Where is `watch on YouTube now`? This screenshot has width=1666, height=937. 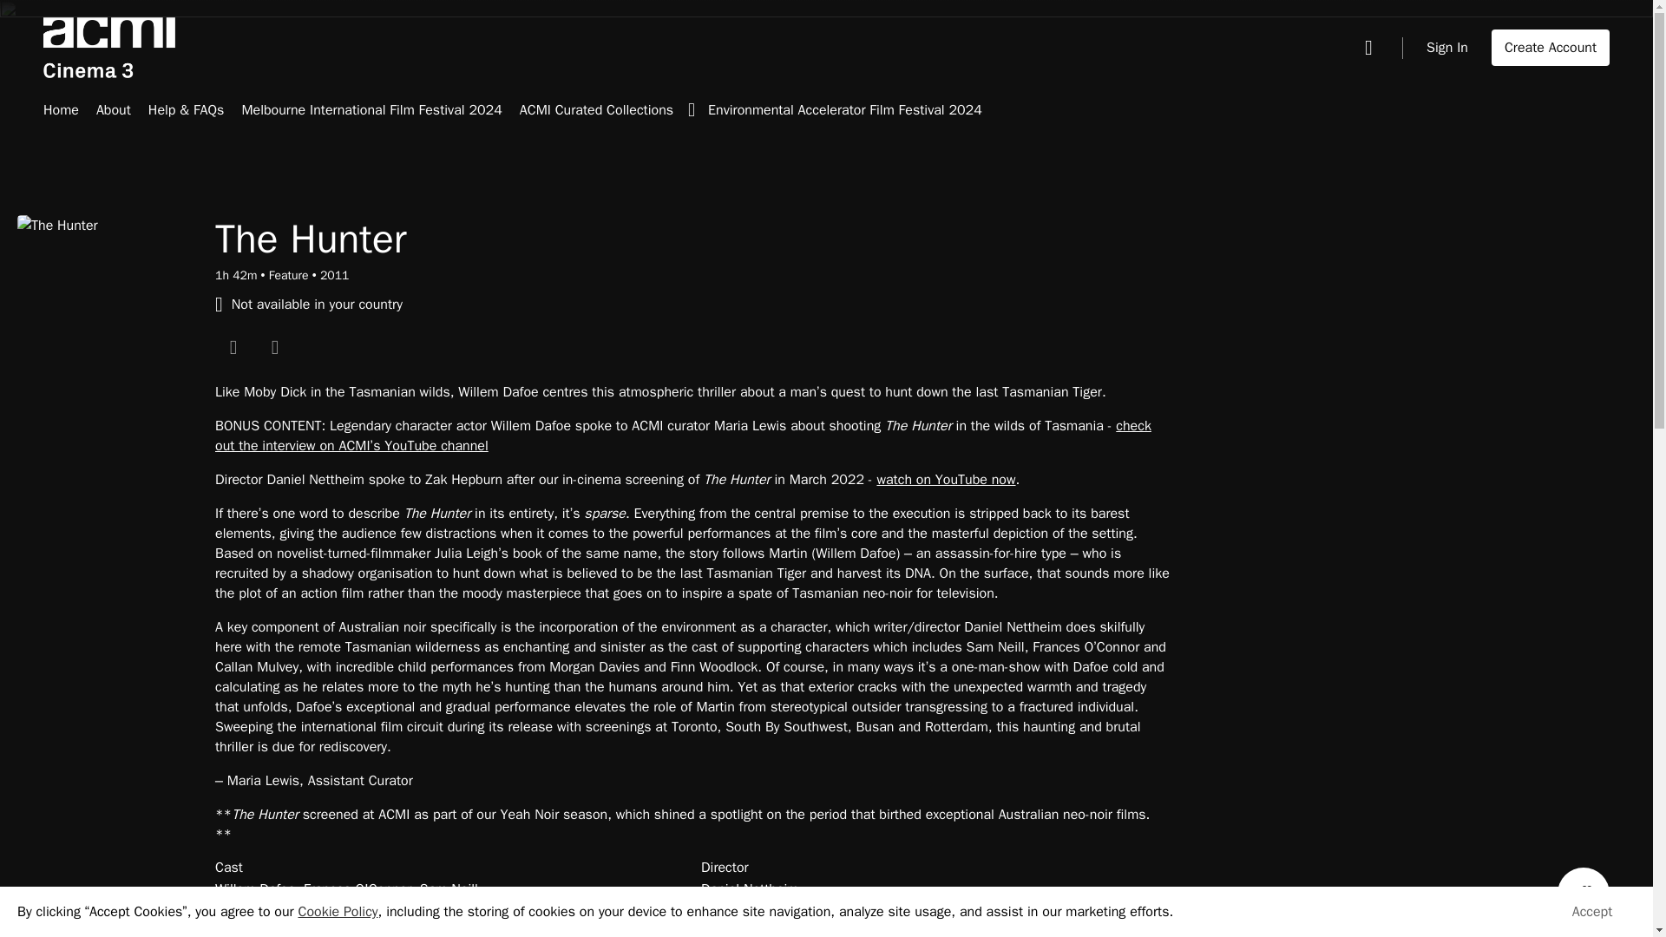 watch on YouTube now is located at coordinates (945, 479).